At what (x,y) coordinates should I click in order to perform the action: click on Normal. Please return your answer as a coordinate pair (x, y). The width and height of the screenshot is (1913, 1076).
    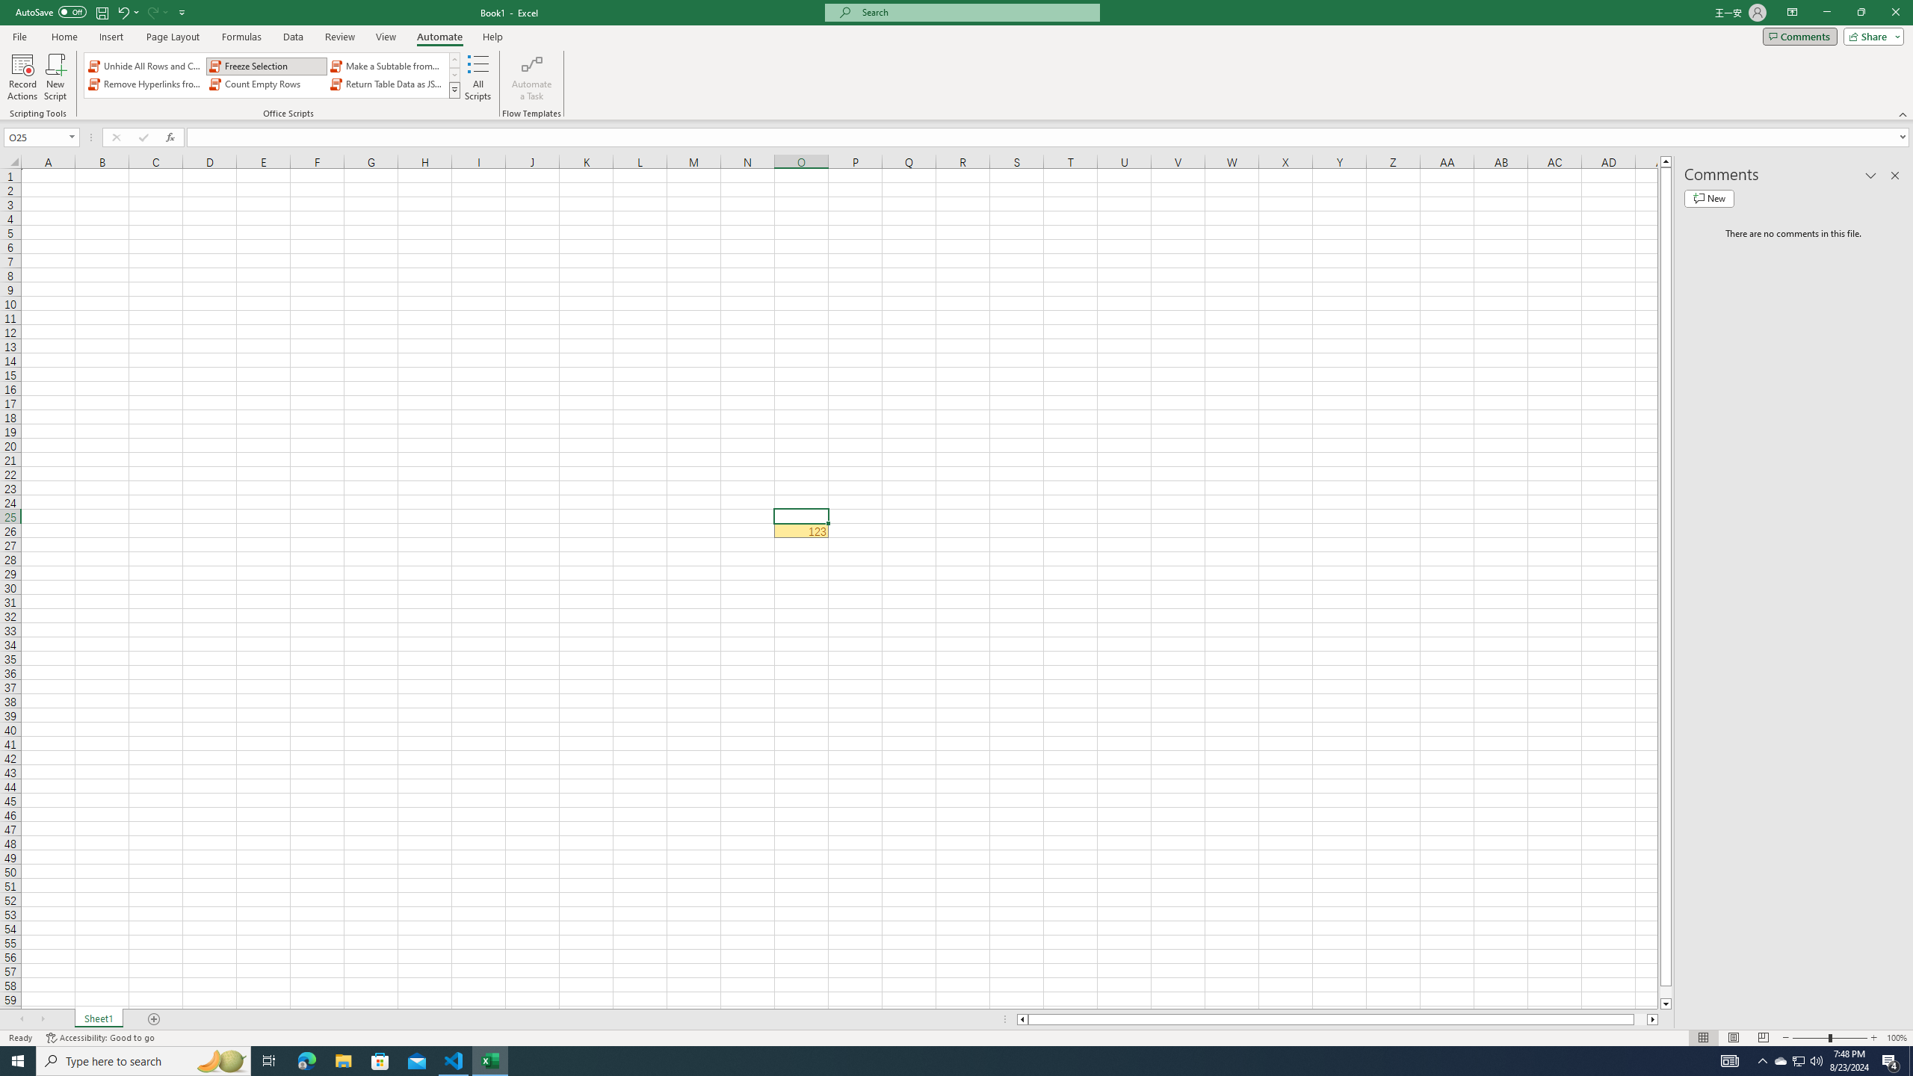
    Looking at the image, I should click on (1703, 1038).